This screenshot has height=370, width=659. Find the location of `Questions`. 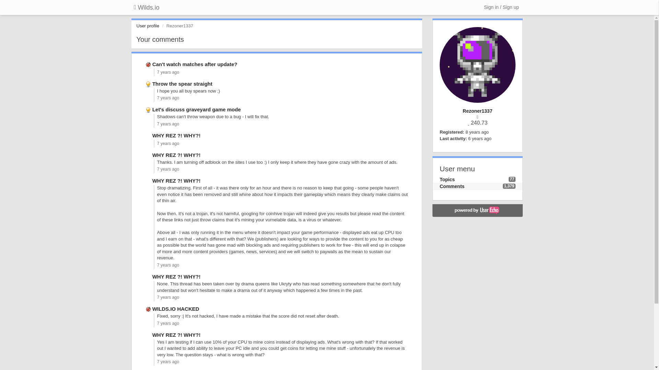

Questions is located at coordinates (149, 181).